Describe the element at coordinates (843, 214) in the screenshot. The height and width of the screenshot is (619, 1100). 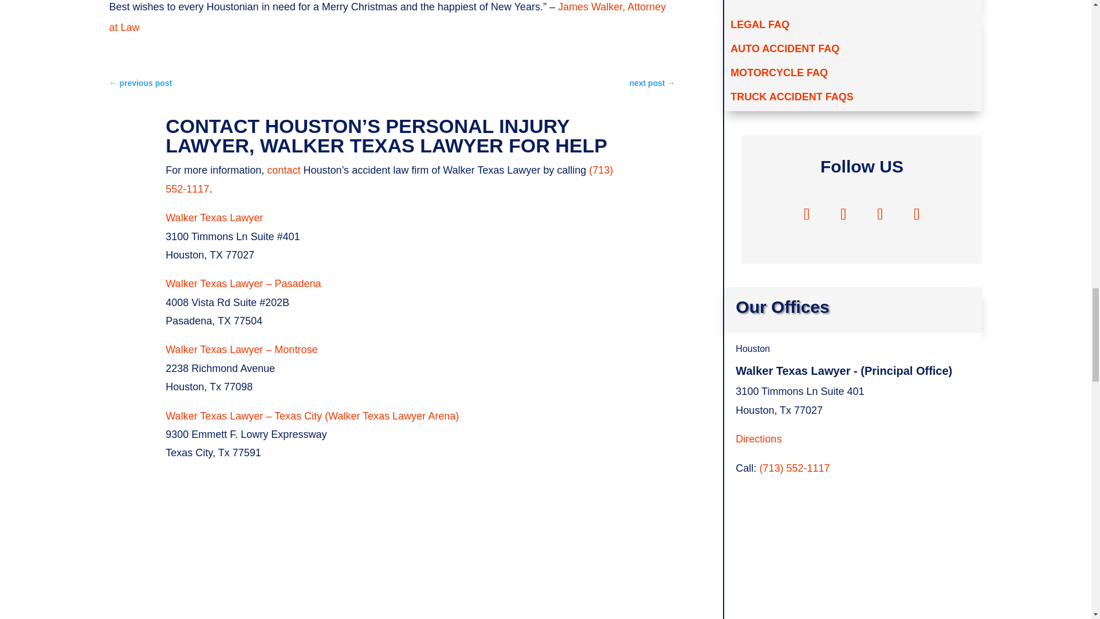
I see `Follow on X` at that location.